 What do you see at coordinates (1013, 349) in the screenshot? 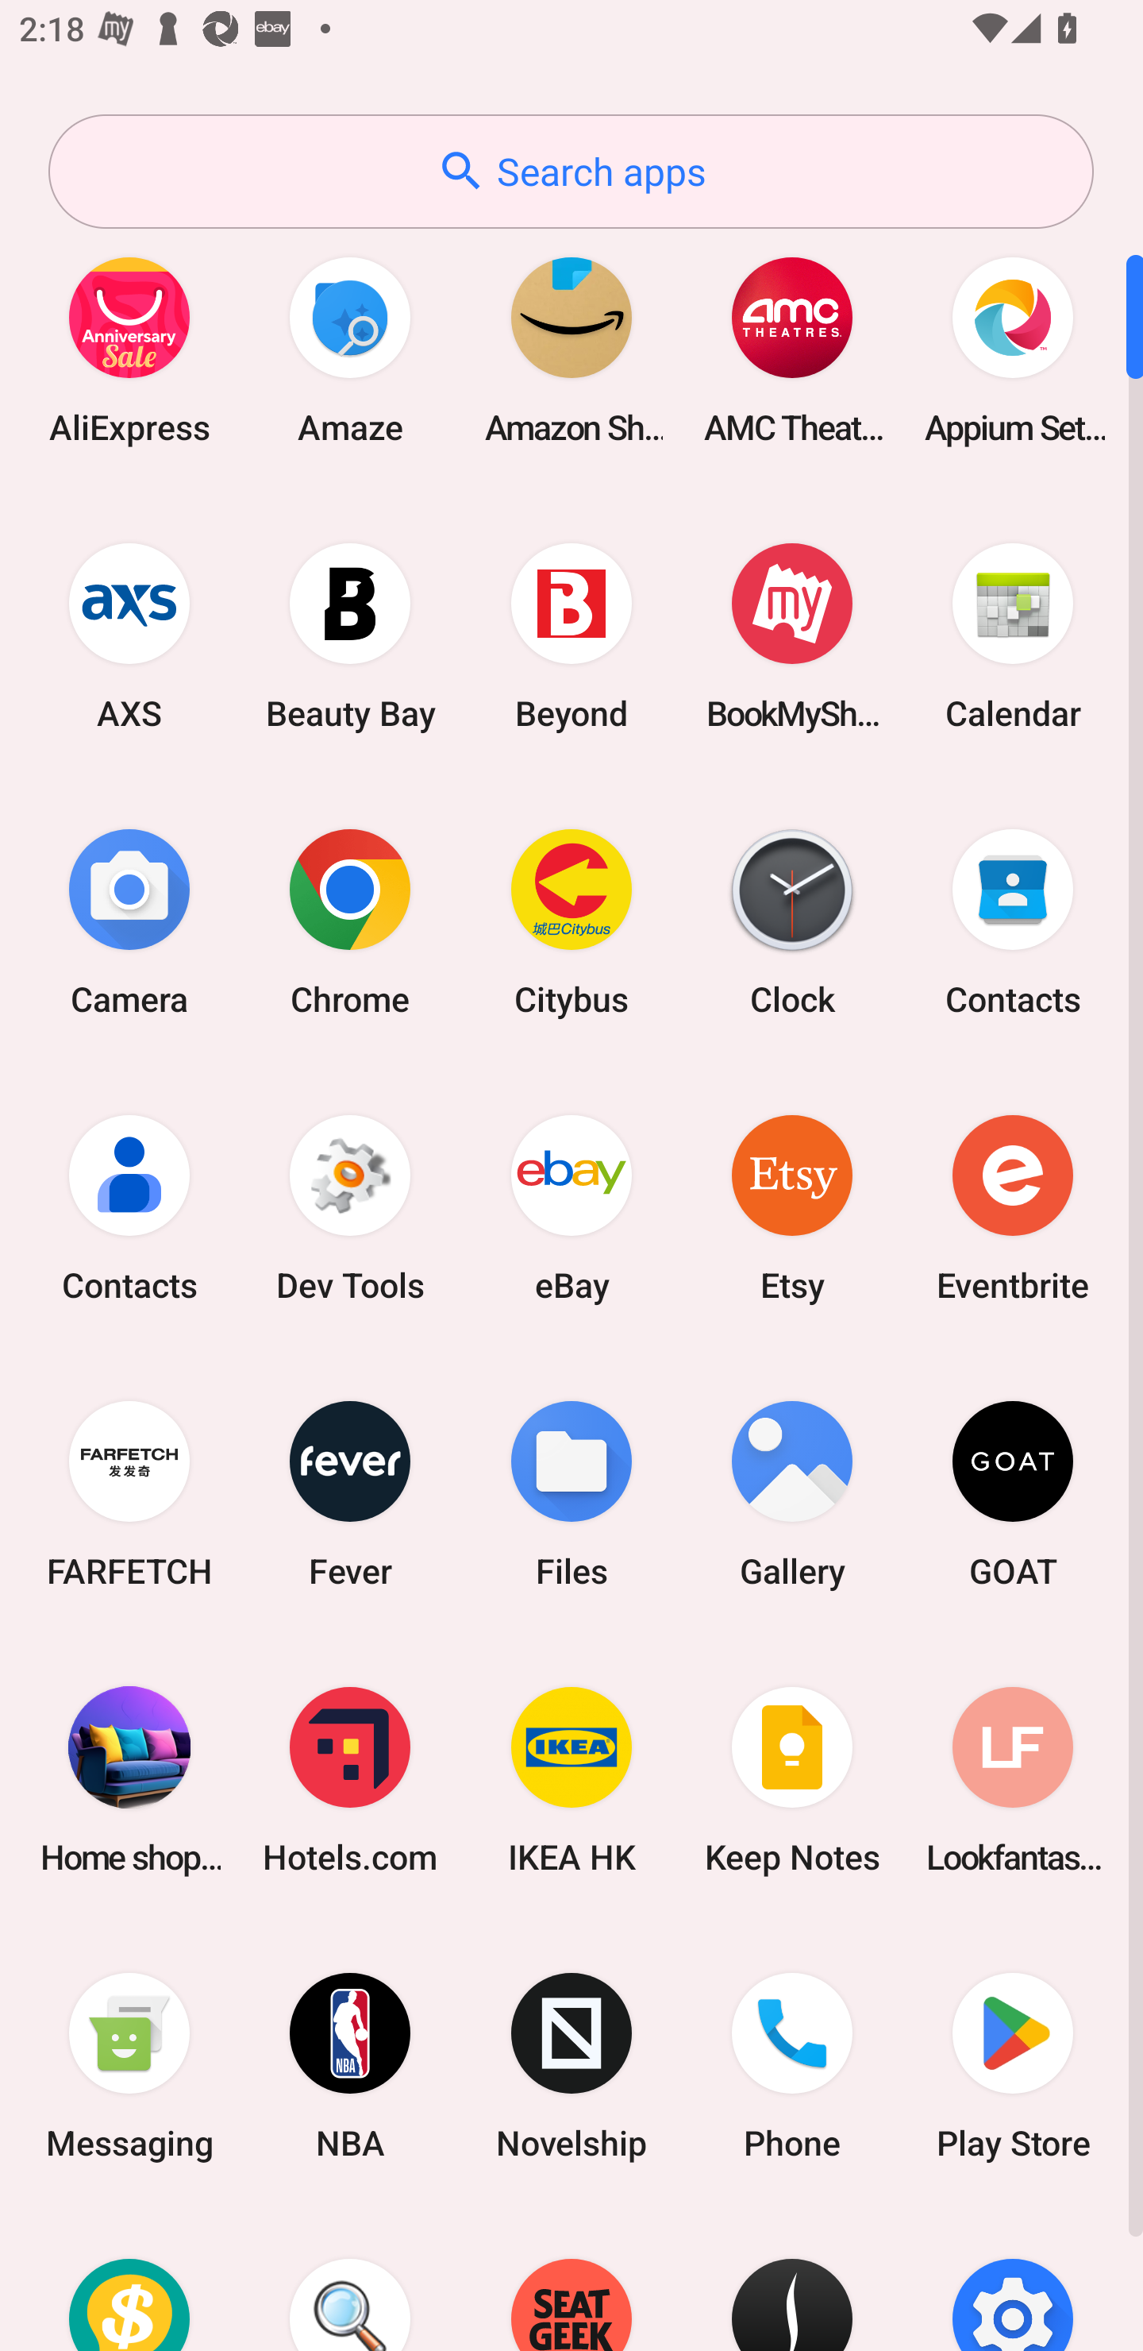
I see `Appium Settings` at bounding box center [1013, 349].